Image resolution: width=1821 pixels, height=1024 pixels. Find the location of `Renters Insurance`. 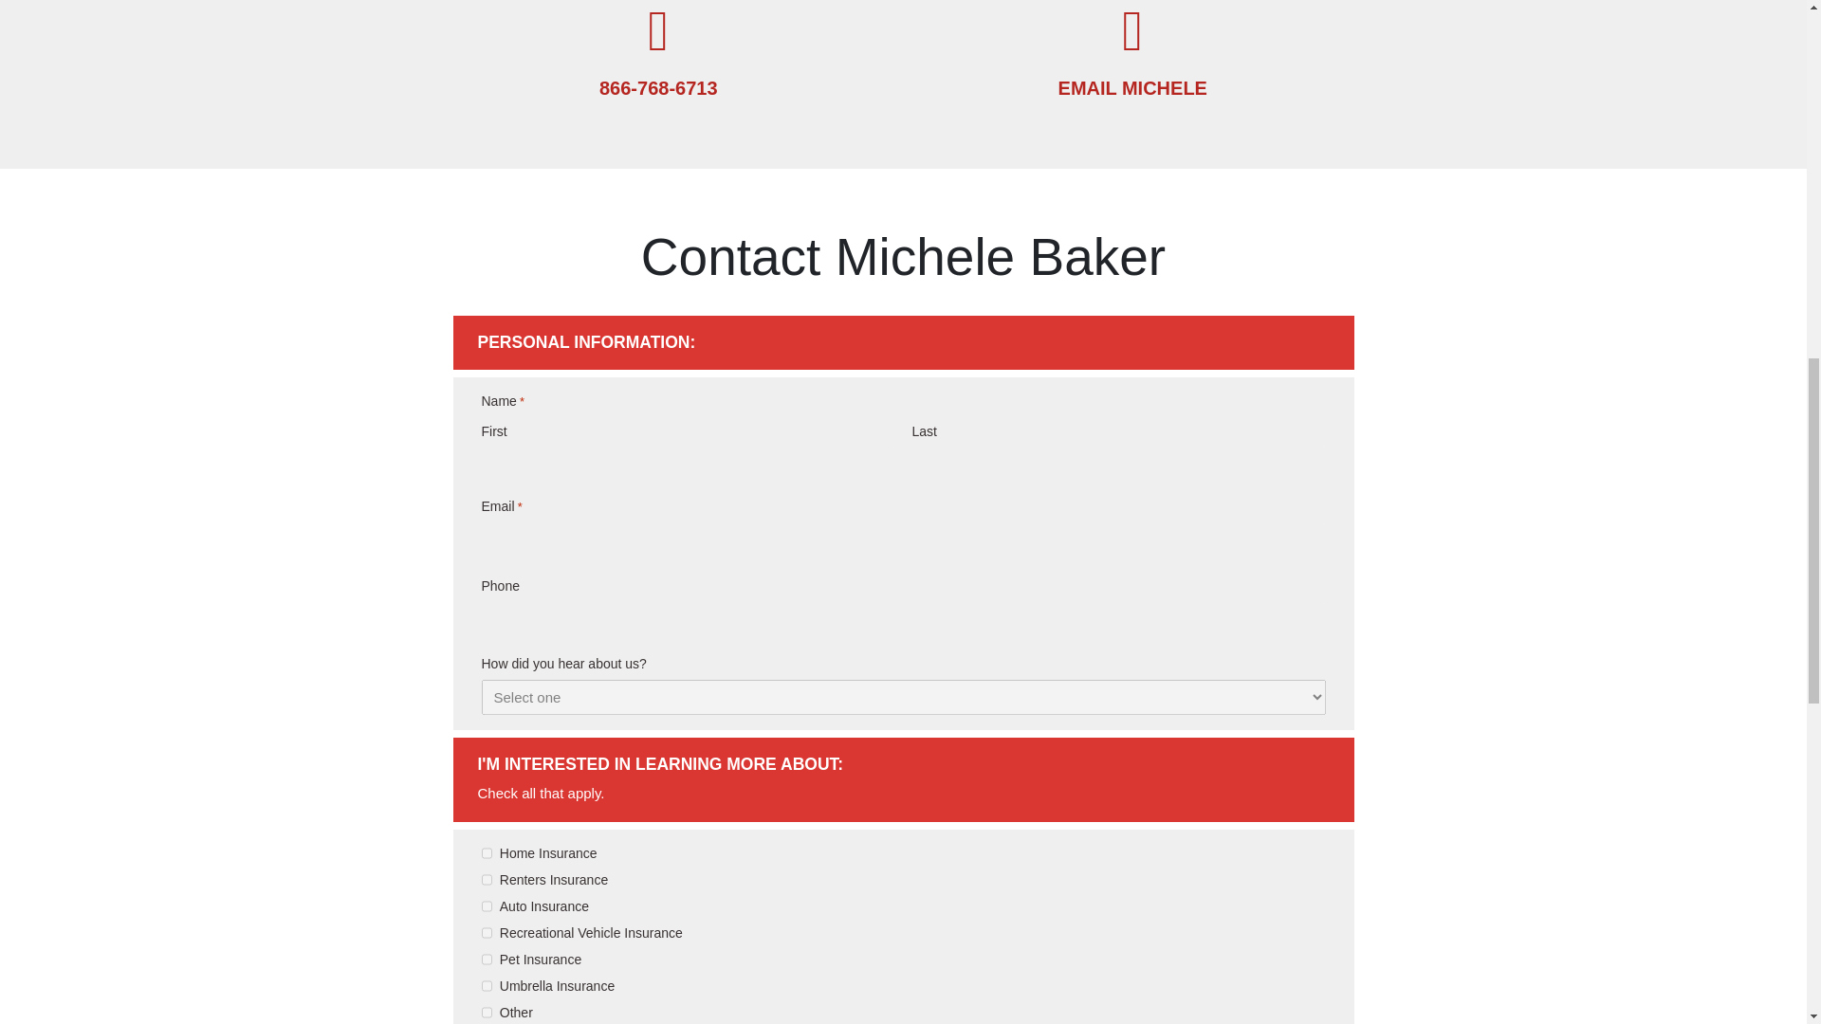

Renters Insurance is located at coordinates (487, 880).